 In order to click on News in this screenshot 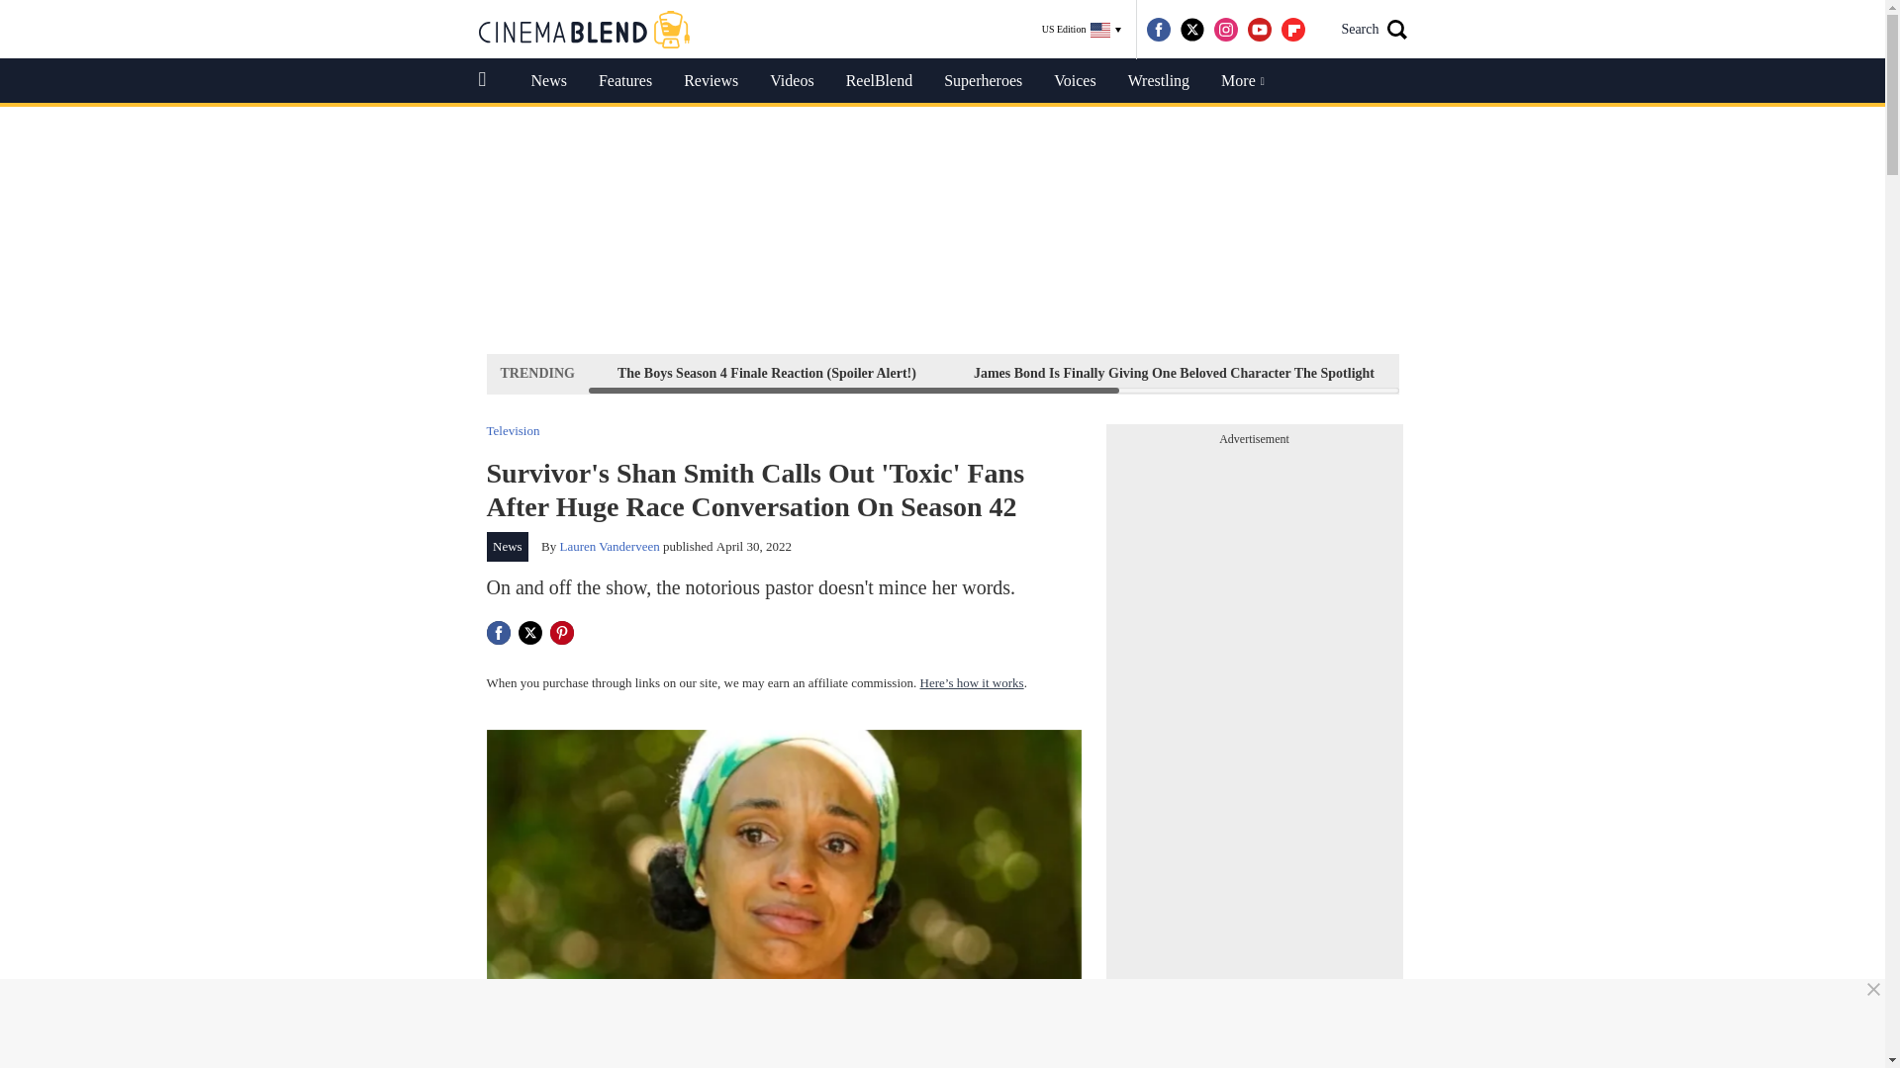, I will do `click(508, 546)`.